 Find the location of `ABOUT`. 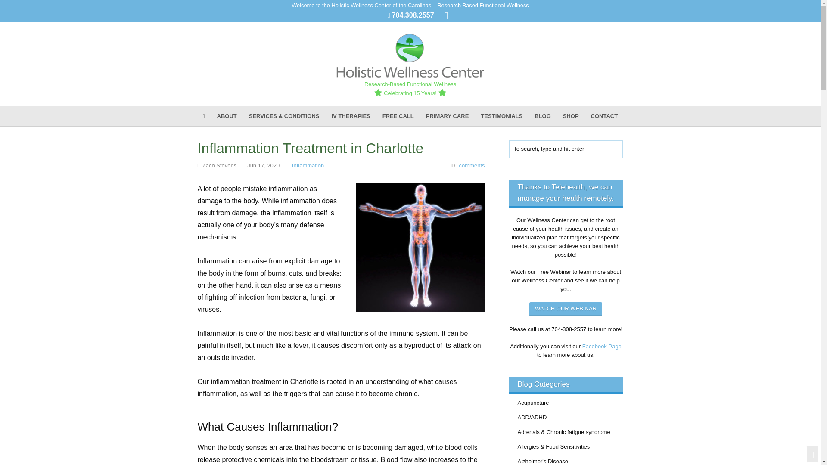

ABOUT is located at coordinates (227, 116).